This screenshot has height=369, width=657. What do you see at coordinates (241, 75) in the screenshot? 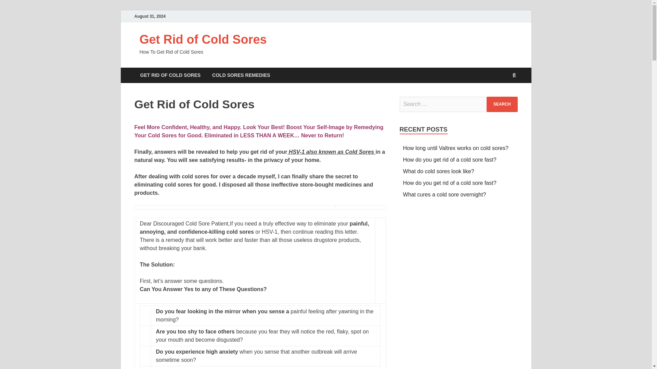
I see `COLD SORES REMEDIES` at bounding box center [241, 75].